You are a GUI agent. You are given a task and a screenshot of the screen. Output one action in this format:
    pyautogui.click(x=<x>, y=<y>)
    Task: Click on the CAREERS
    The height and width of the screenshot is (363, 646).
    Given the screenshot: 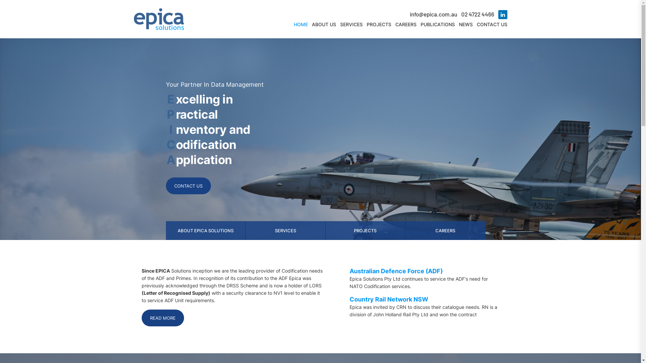 What is the action you would take?
    pyautogui.click(x=406, y=25)
    